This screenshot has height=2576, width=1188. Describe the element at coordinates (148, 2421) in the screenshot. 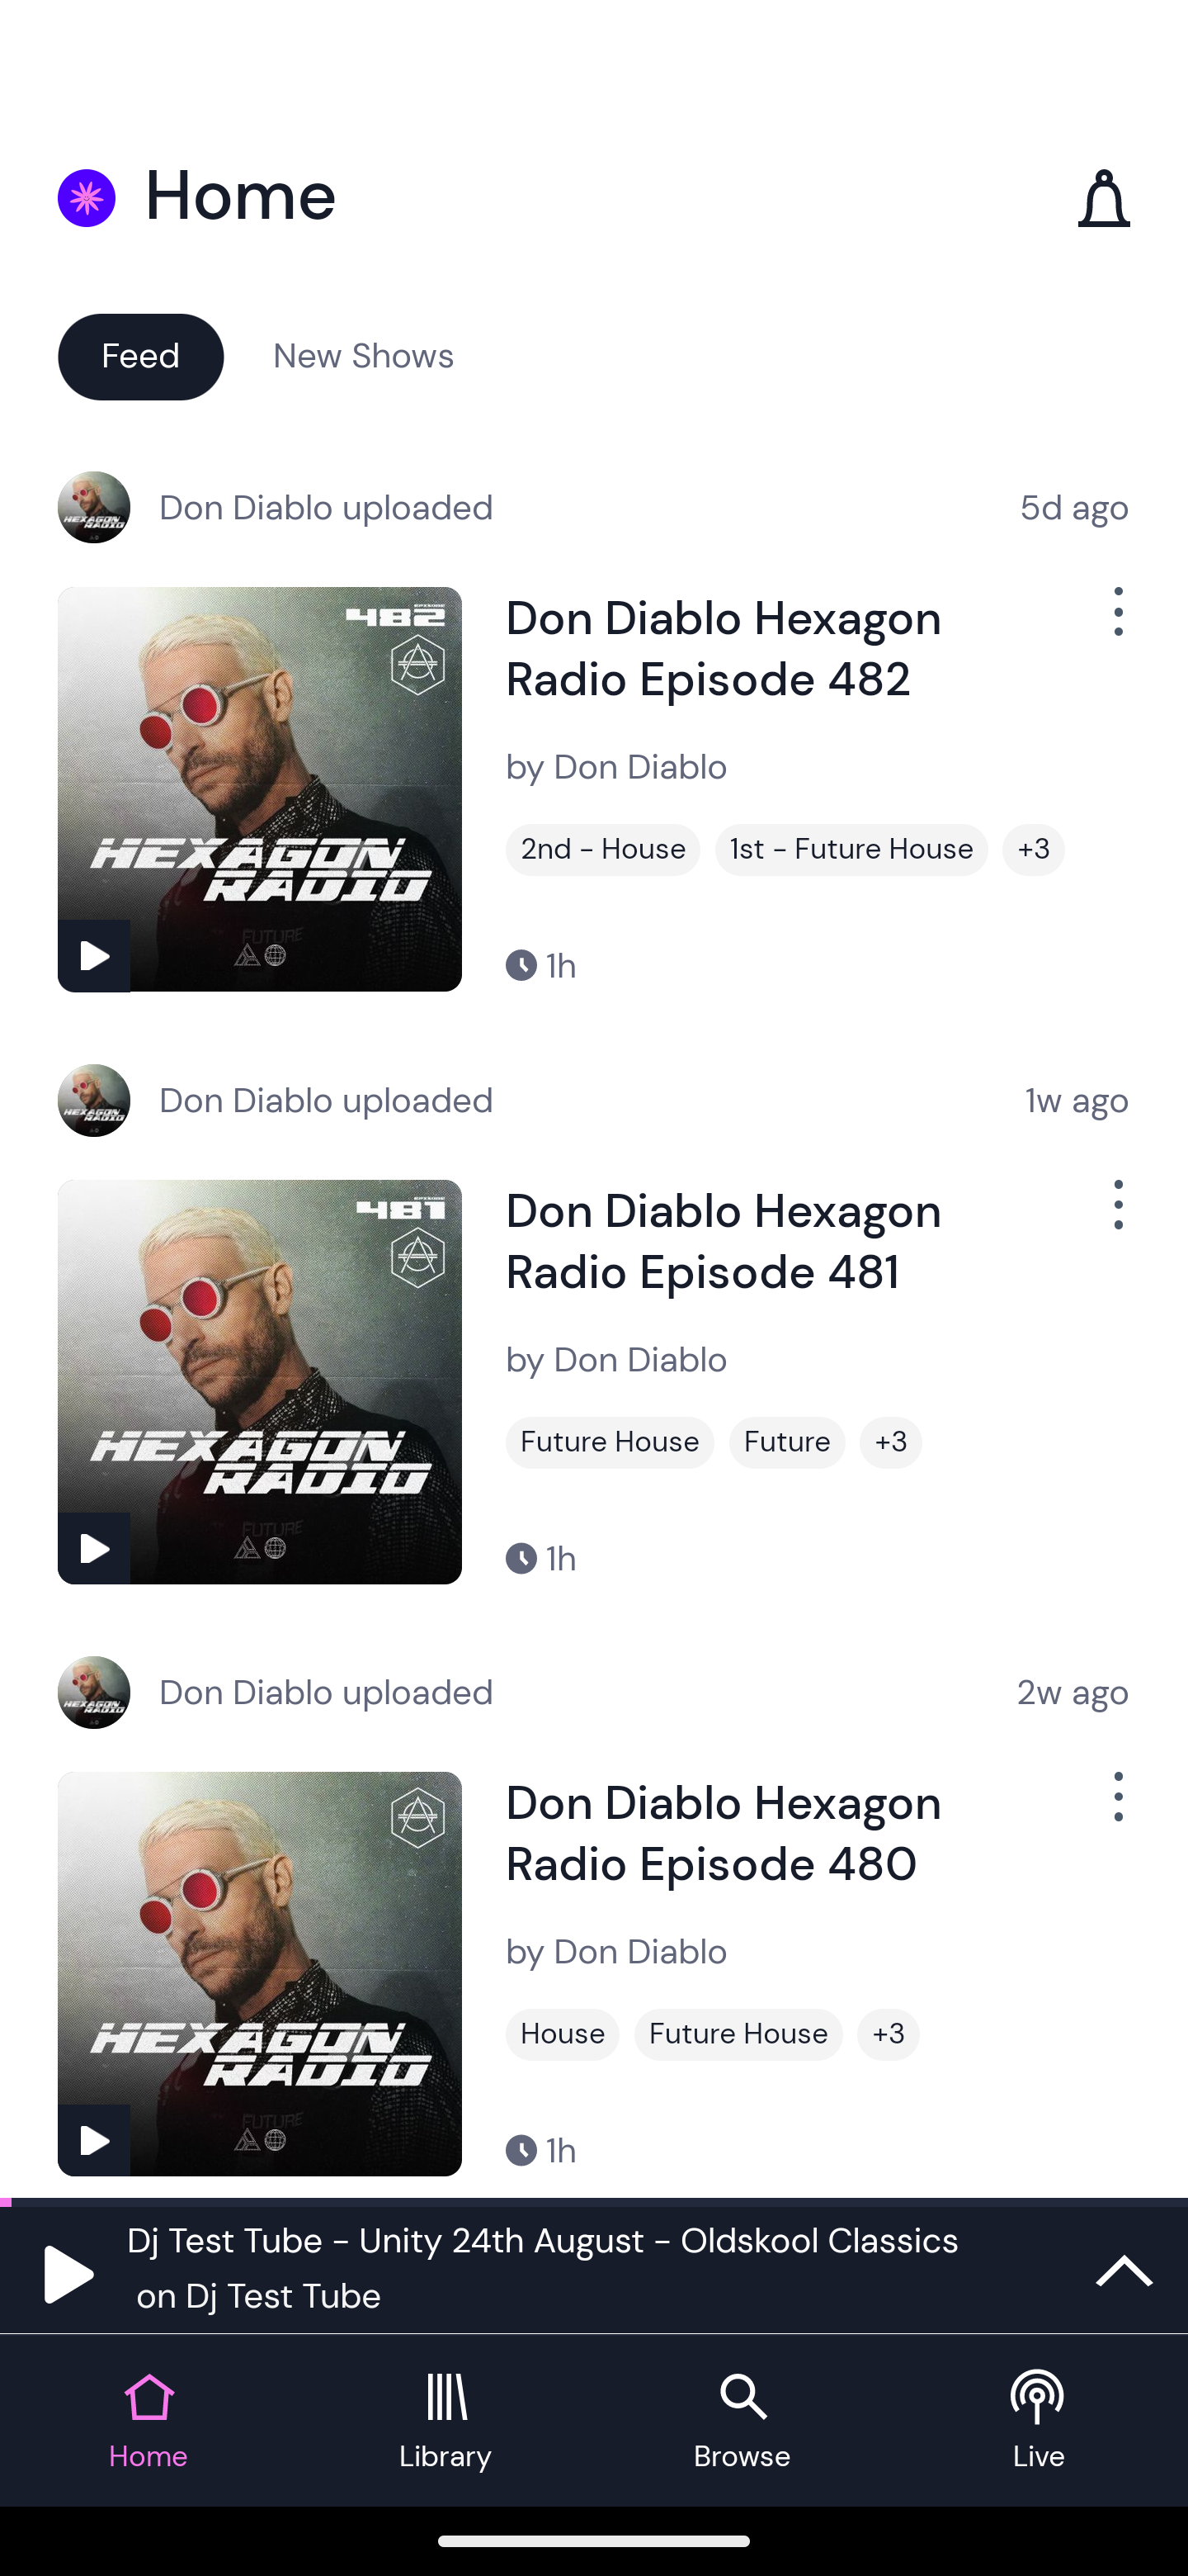

I see `Home tab Home` at that location.